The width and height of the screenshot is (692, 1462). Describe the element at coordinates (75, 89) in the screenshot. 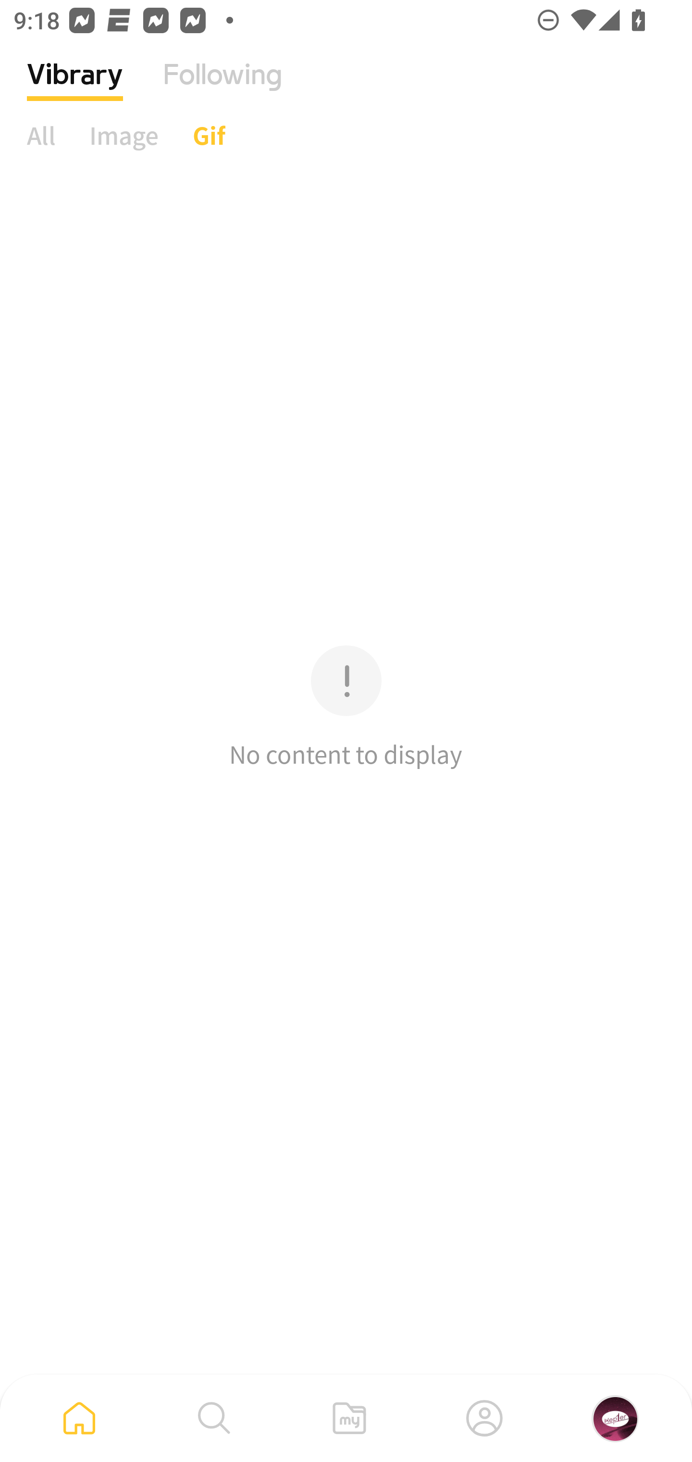

I see `Vibrary` at that location.